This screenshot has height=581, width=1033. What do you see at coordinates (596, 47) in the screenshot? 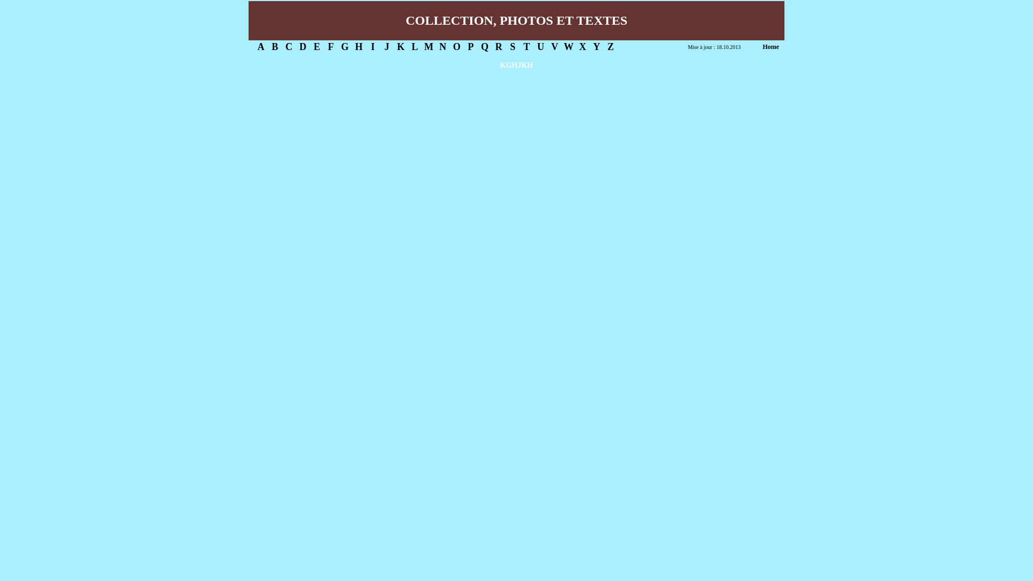
I see `Y` at bounding box center [596, 47].